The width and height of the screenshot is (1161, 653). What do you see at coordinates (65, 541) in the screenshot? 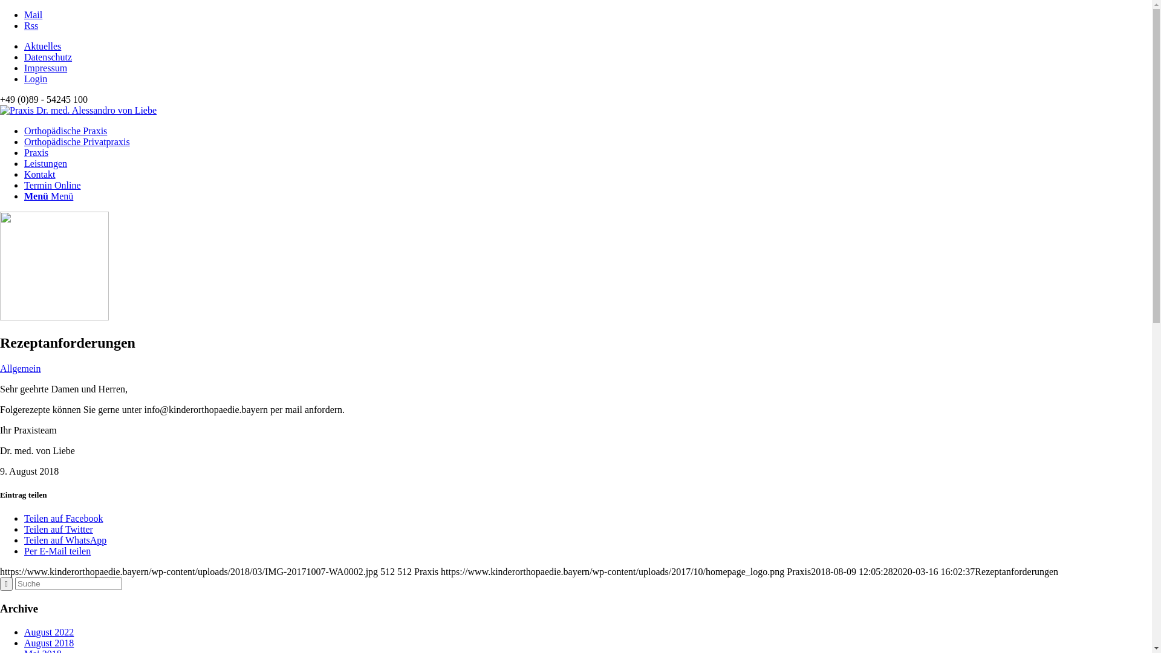
I see `Teilen auf WhatsApp` at bounding box center [65, 541].